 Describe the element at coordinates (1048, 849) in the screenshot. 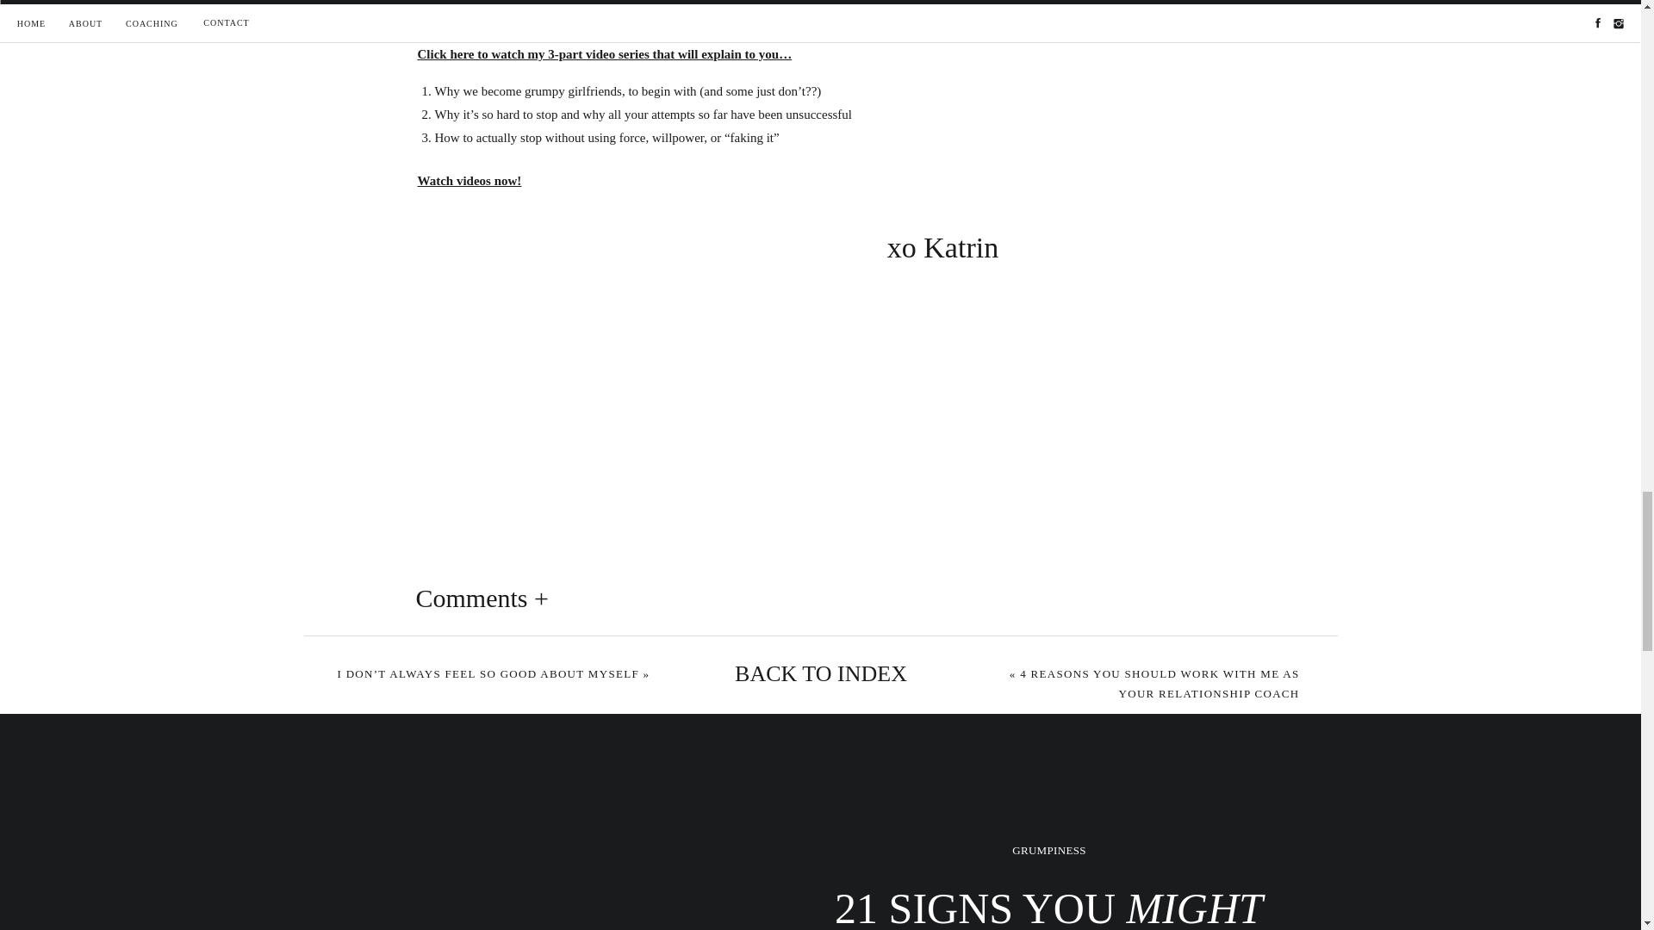

I see `GRUMPINESS` at that location.